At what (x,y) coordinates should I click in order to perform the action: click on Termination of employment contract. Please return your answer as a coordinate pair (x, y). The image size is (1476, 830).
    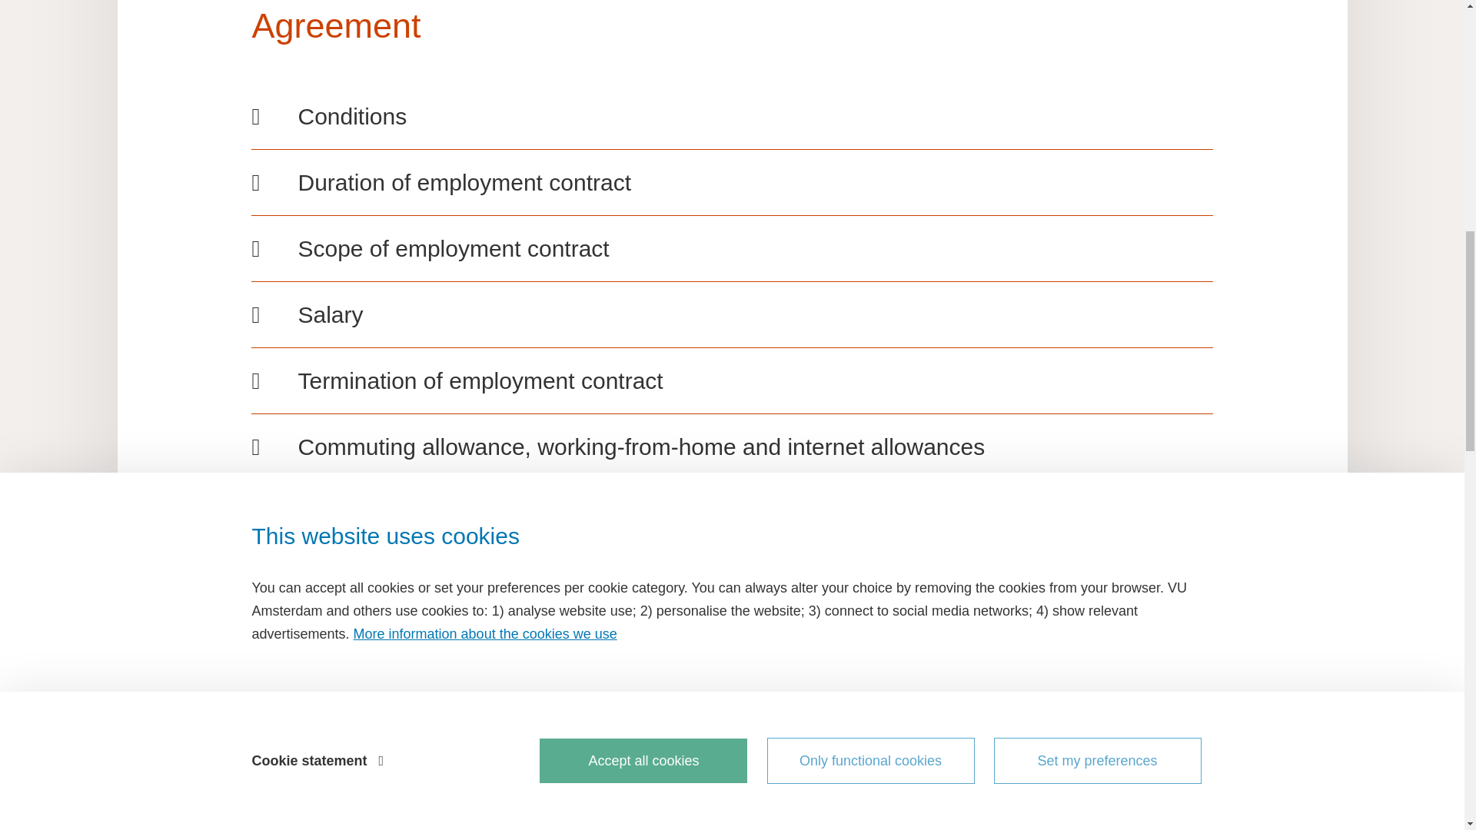
    Looking at the image, I should click on (731, 381).